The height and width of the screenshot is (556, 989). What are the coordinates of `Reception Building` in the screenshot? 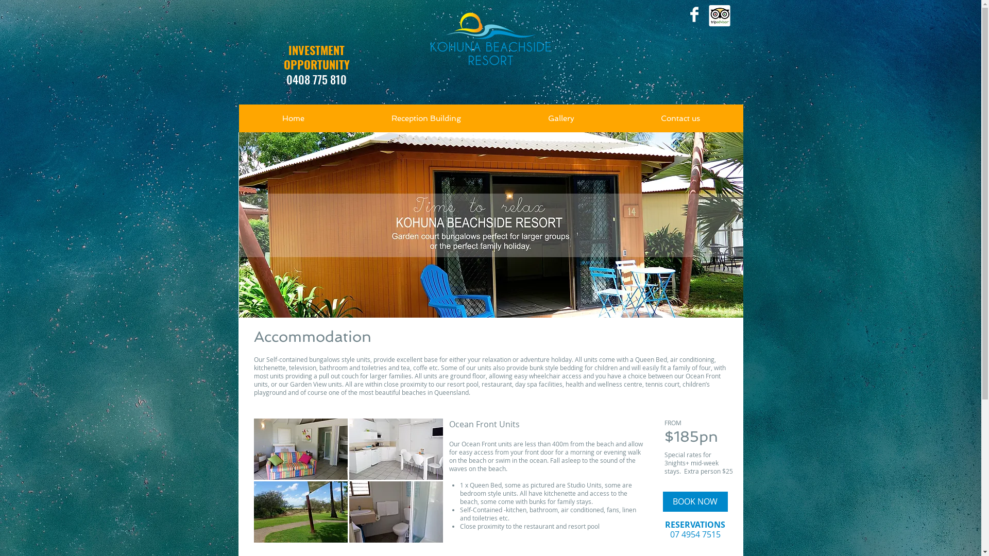 It's located at (427, 121).